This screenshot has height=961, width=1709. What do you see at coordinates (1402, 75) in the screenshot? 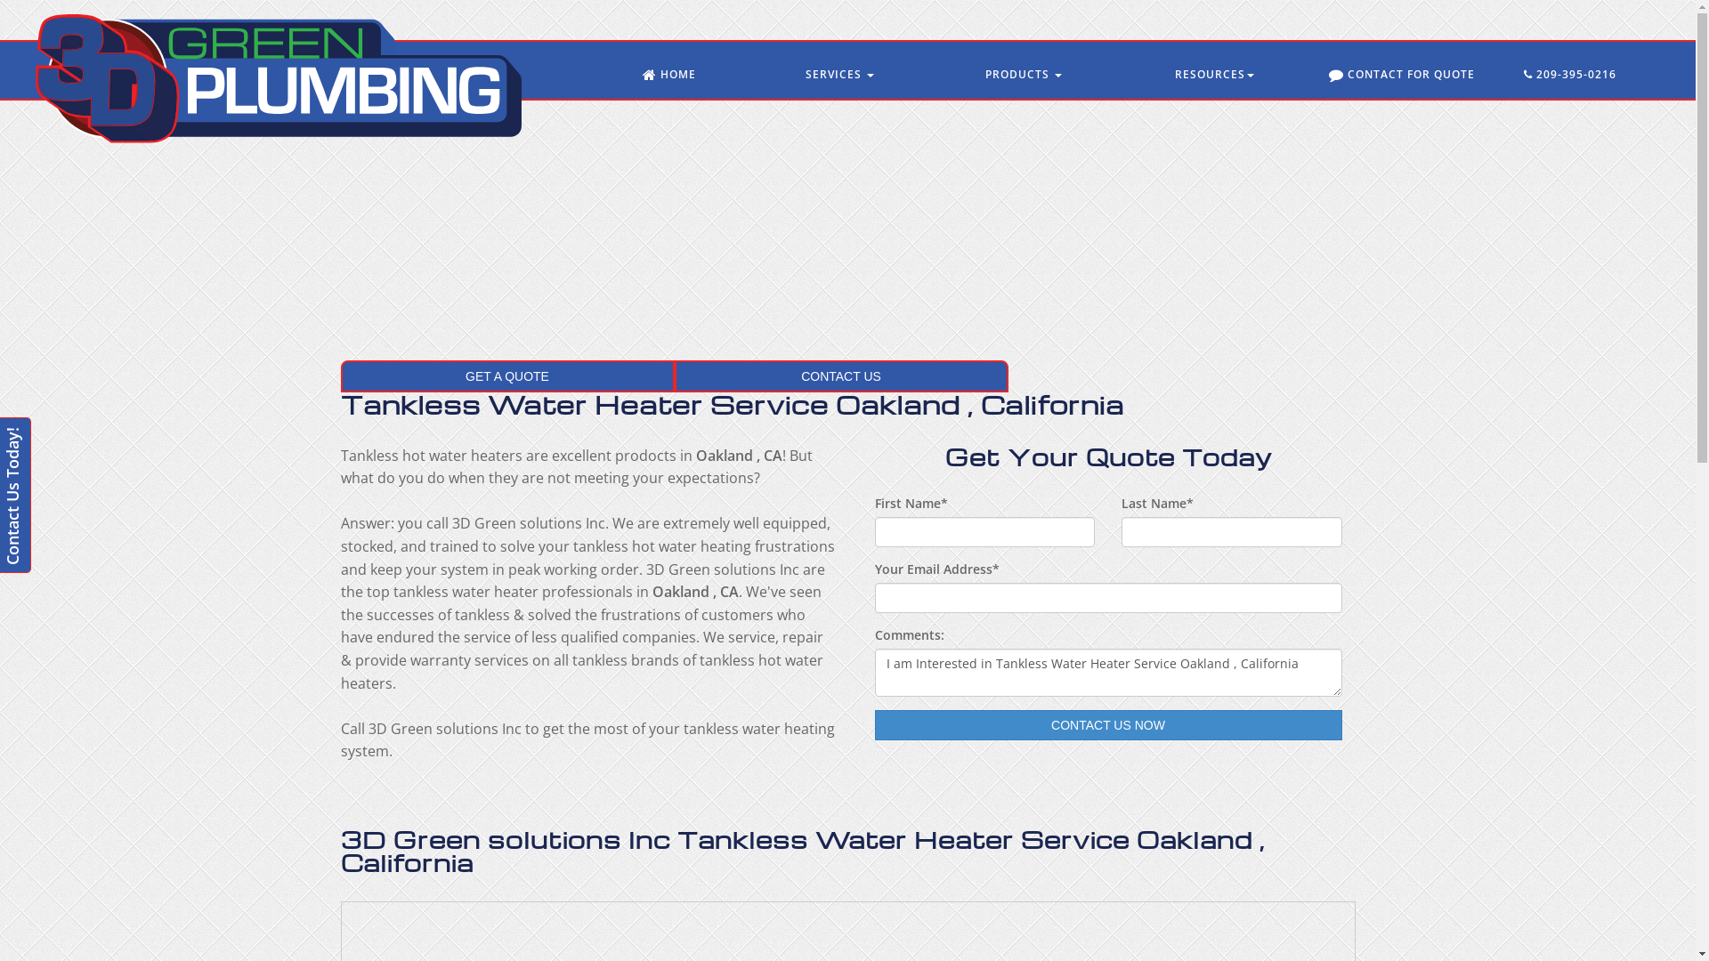
I see `CONTACT FOR QUOTE` at bounding box center [1402, 75].